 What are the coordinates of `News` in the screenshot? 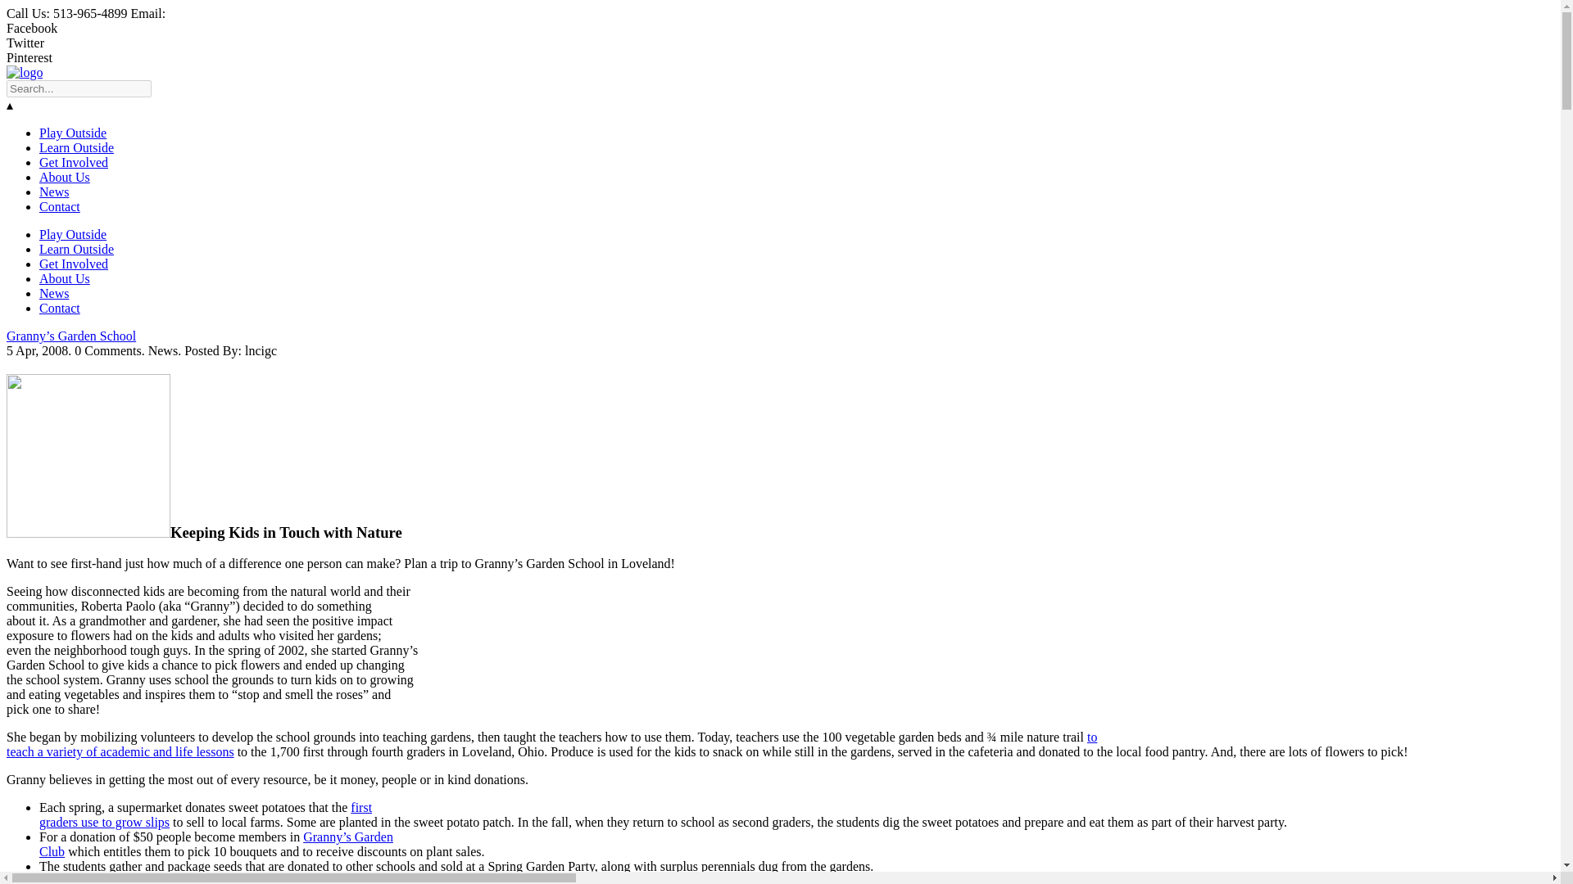 It's located at (73, 234).